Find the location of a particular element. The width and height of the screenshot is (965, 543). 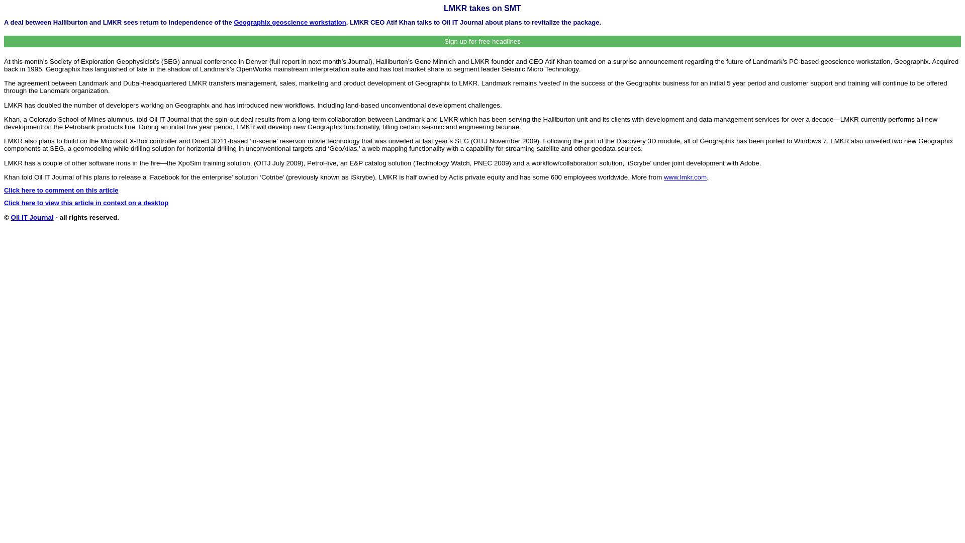

www.lmkr.com is located at coordinates (685, 177).